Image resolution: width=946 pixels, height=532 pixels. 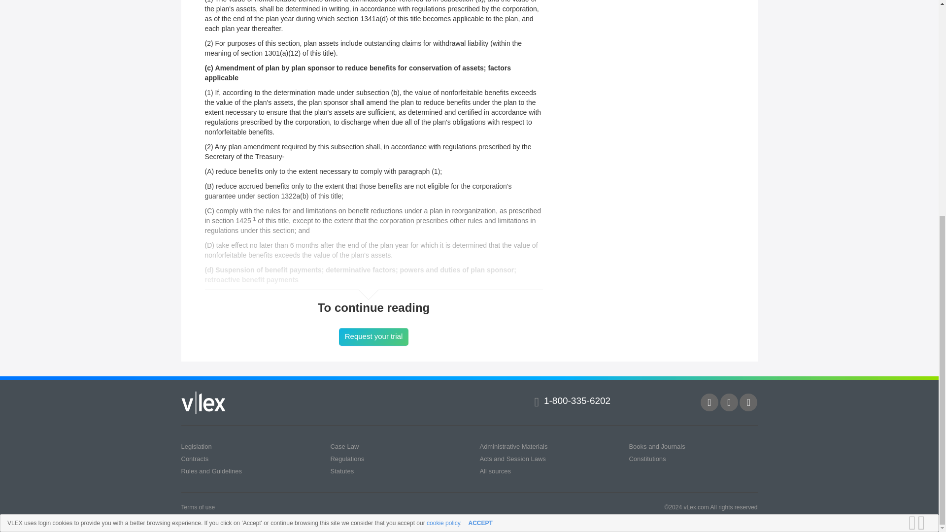 I want to click on Rules and Guidelines, so click(x=212, y=471).